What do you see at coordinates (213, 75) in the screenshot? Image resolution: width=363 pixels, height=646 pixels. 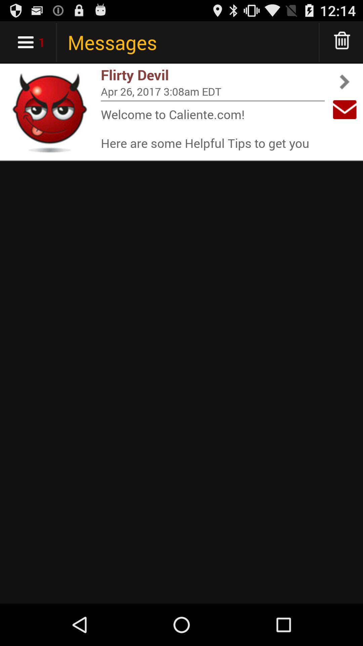 I see `jump to flirty devil` at bounding box center [213, 75].